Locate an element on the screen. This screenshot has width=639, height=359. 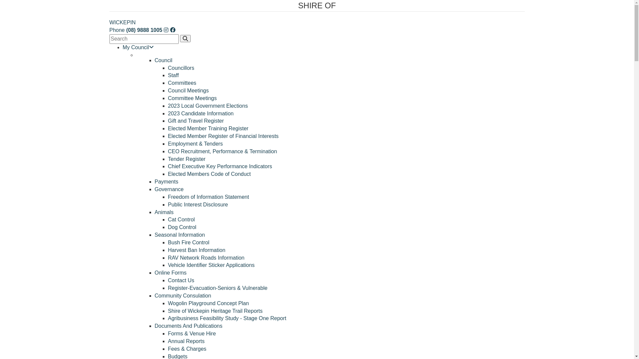
Employment & Tenders is located at coordinates (195, 144).